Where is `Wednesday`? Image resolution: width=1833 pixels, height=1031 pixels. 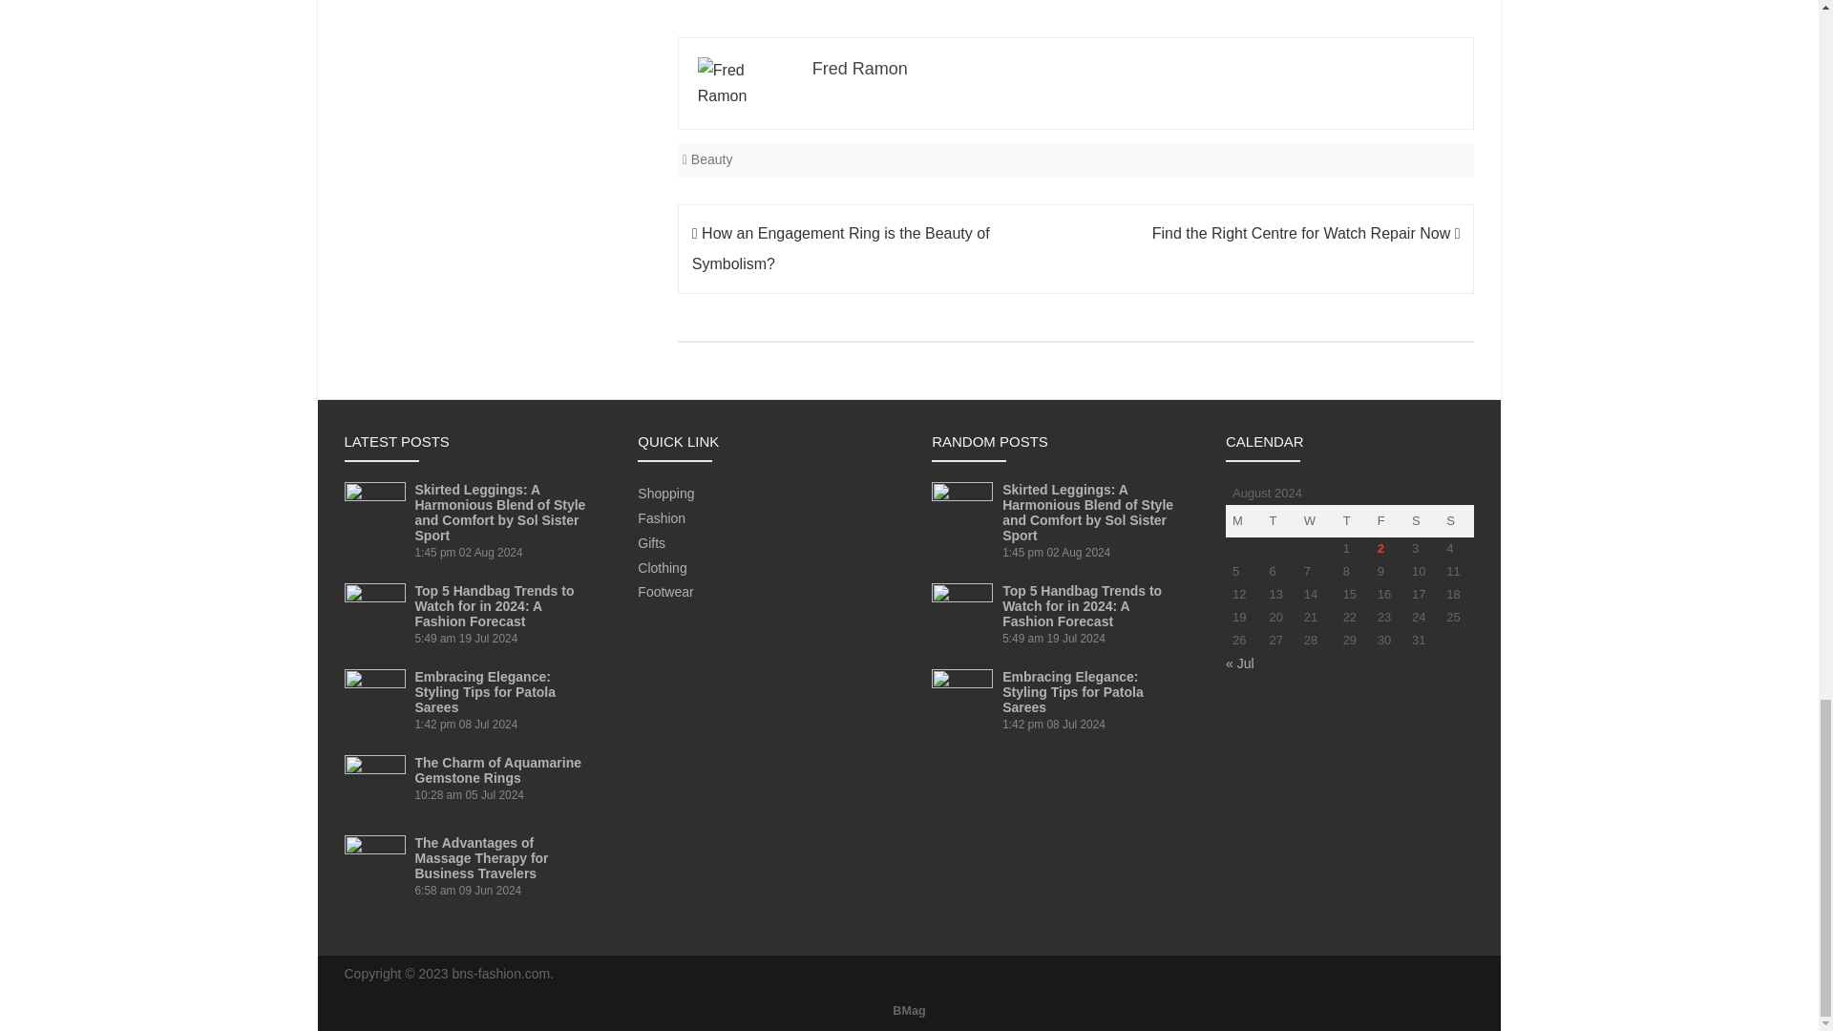
Wednesday is located at coordinates (1317, 521).